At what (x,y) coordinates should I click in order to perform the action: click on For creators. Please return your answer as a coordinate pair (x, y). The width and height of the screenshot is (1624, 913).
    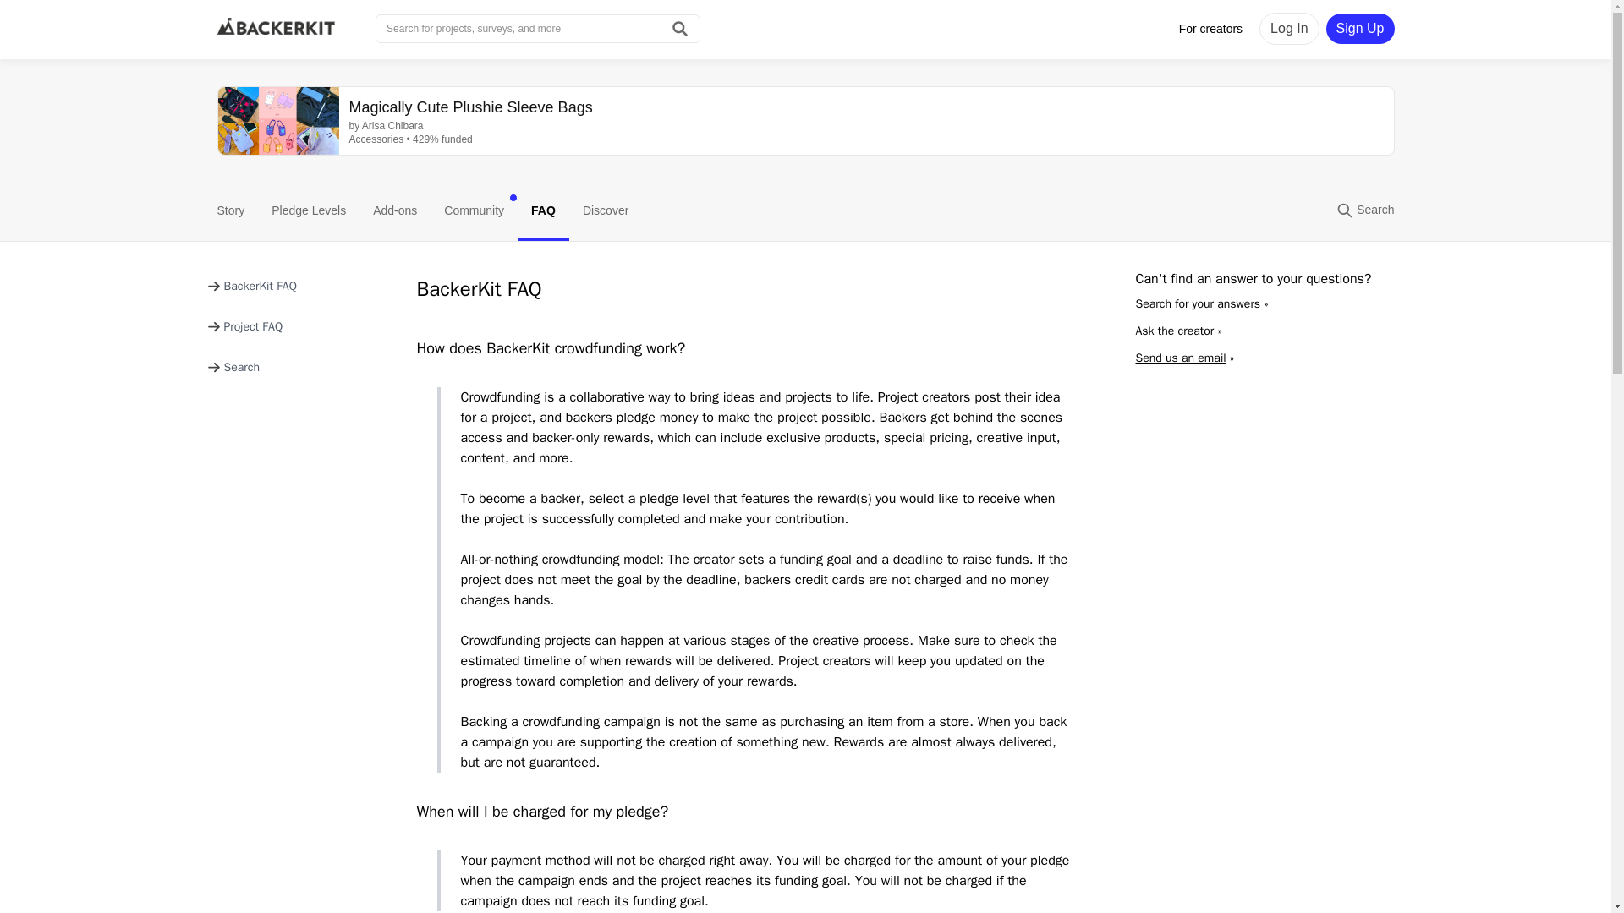
    Looking at the image, I should click on (1210, 29).